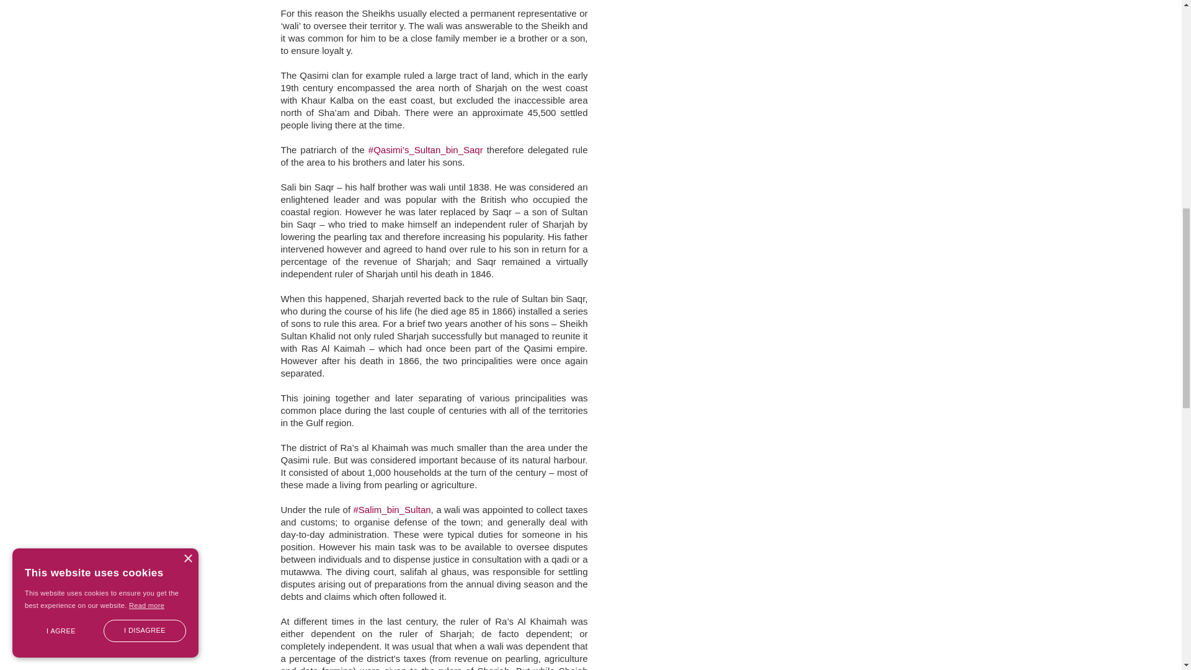 Image resolution: width=1191 pixels, height=670 pixels. Describe the element at coordinates (392, 510) in the screenshot. I see `Seach website for:  Salim bin Sultan` at that location.